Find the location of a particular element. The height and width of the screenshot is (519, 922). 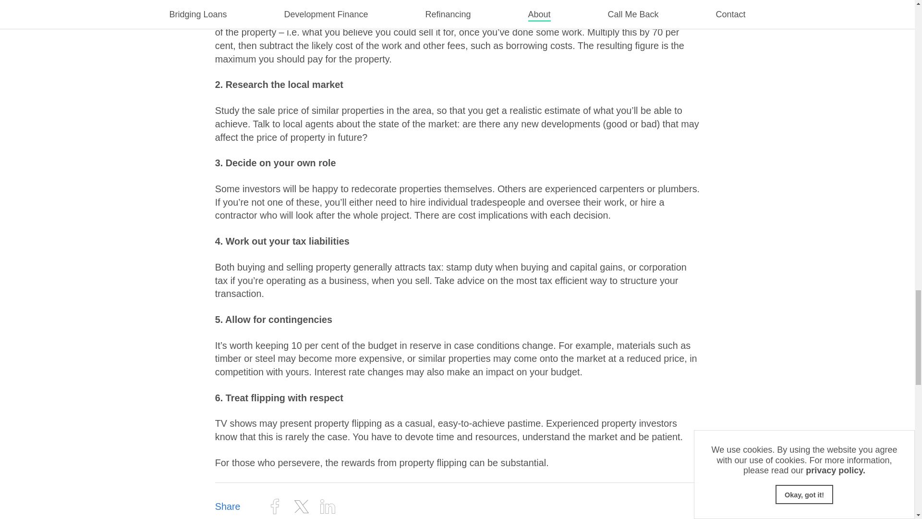

Share on Twitter is located at coordinates (301, 507).